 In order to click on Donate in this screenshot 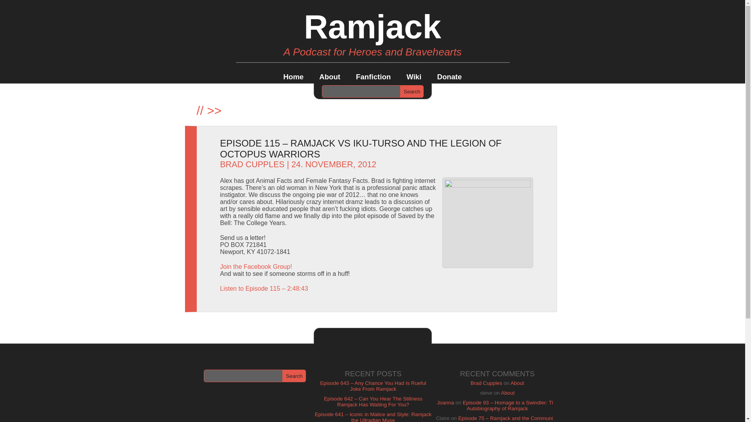, I will do `click(449, 77)`.